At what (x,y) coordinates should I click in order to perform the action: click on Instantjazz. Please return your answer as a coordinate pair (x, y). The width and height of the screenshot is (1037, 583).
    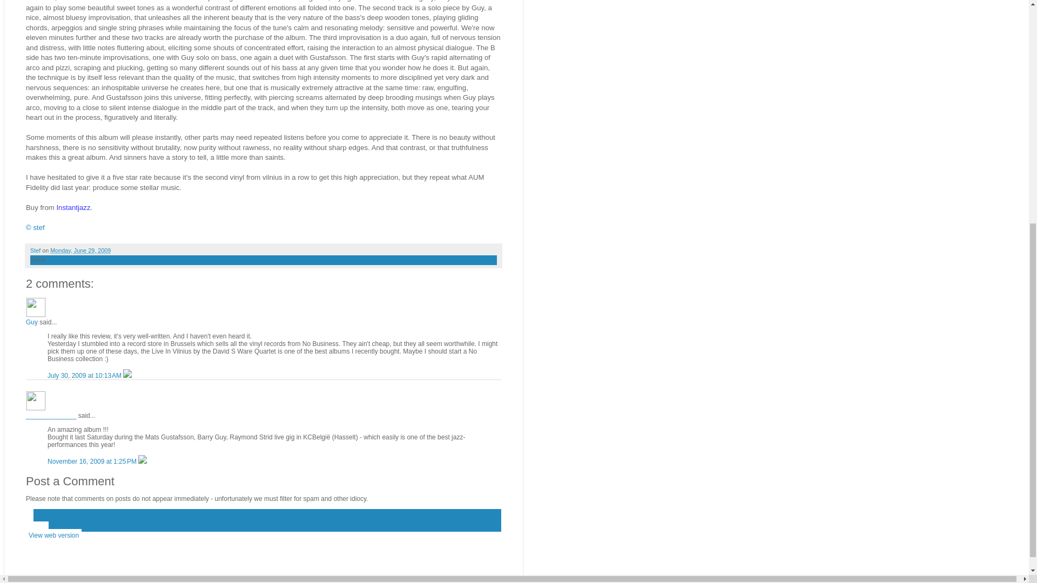
    Looking at the image, I should click on (73, 207).